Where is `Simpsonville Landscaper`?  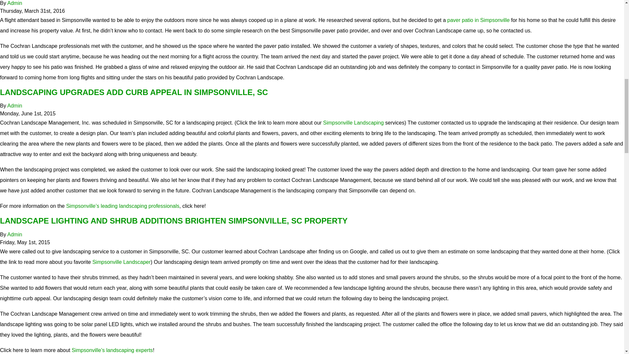
Simpsonville Landscaper is located at coordinates (122, 262).